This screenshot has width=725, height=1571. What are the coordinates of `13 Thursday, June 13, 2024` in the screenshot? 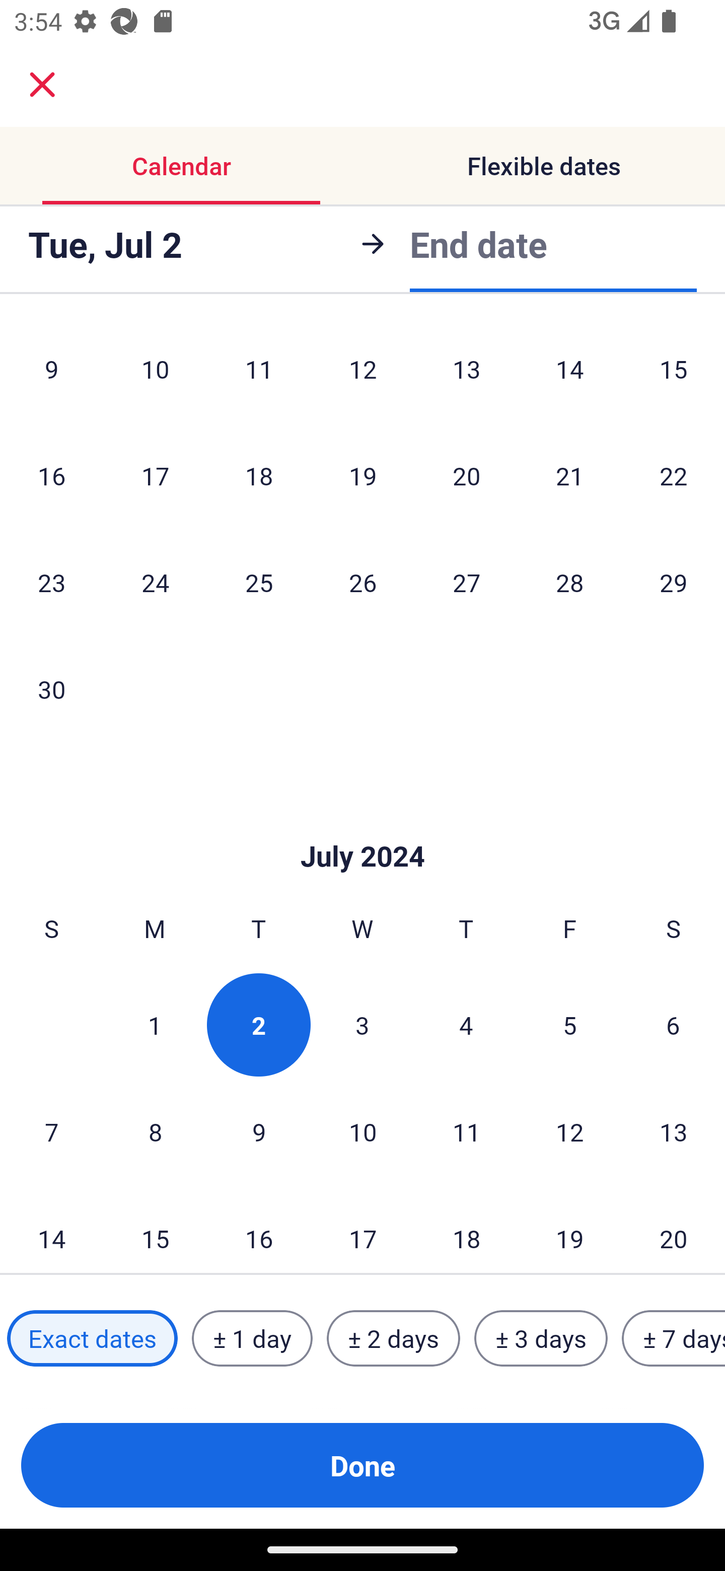 It's located at (466, 372).